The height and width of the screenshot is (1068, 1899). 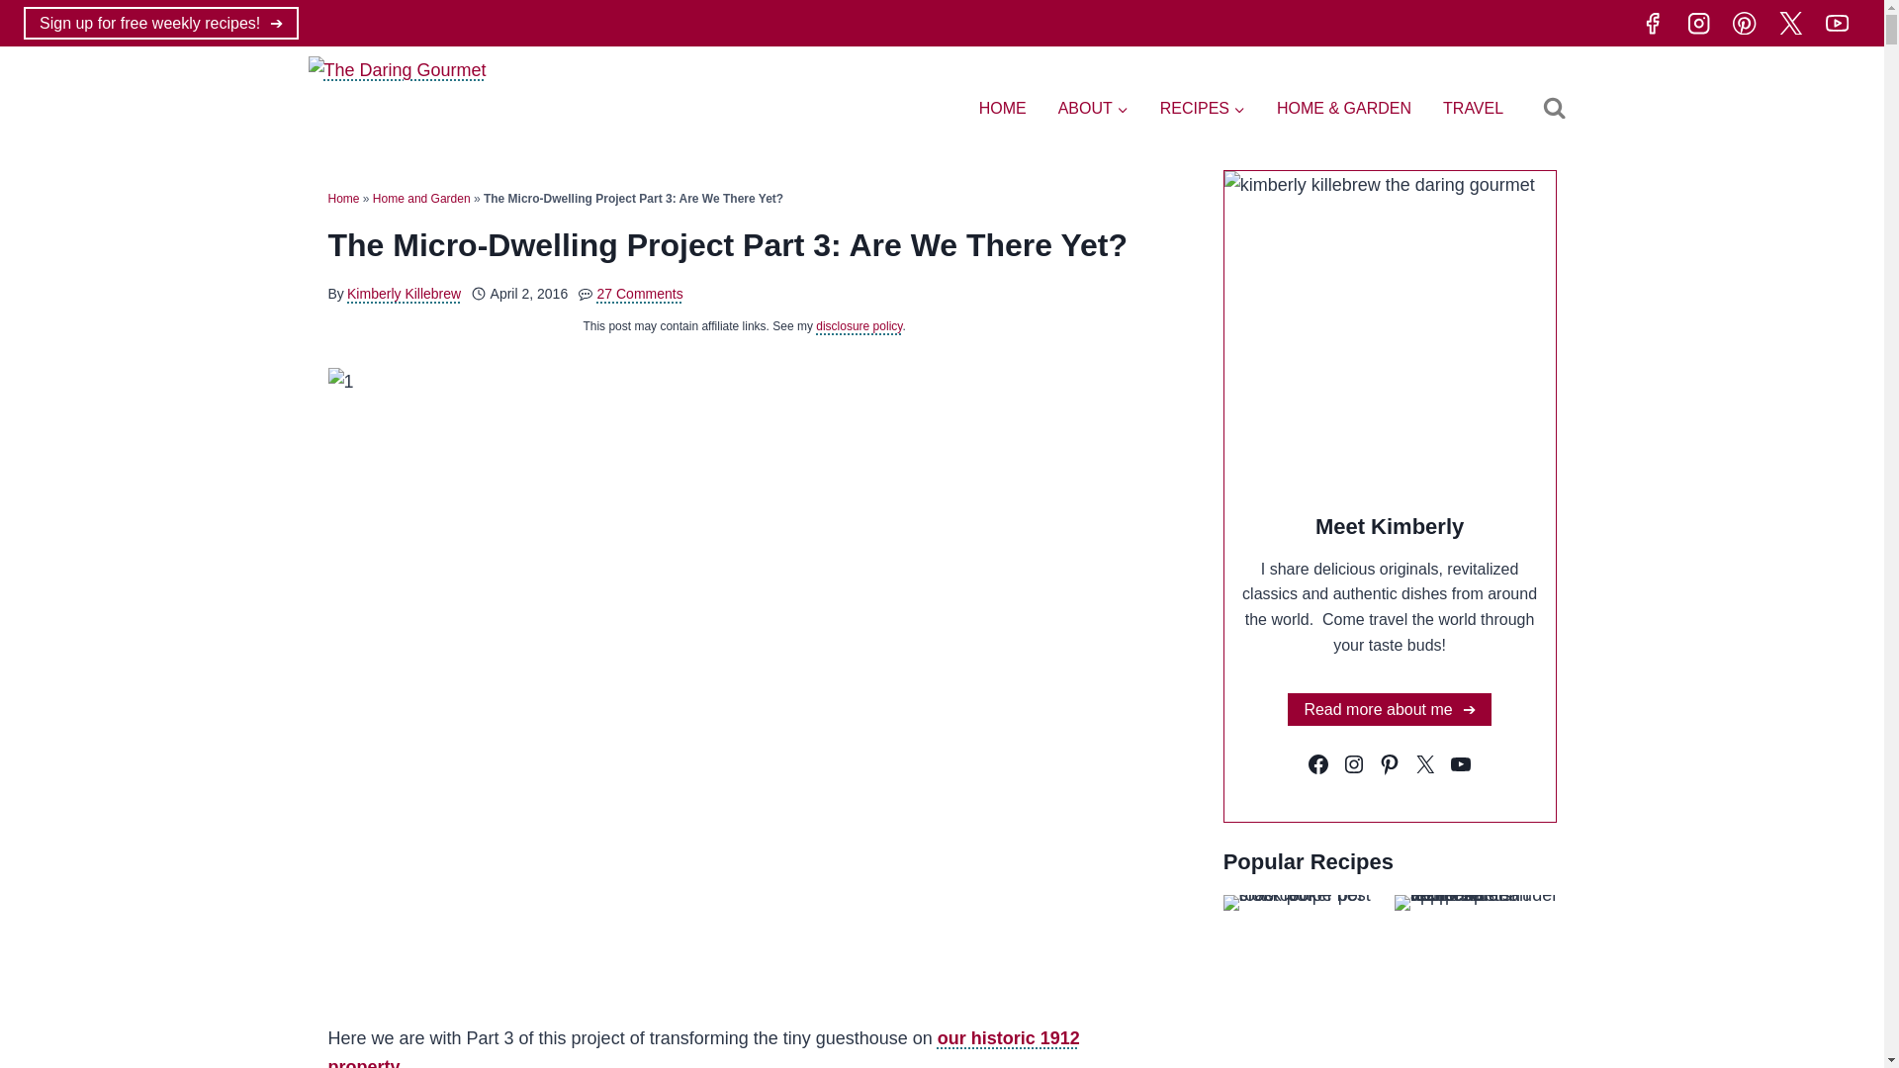 What do you see at coordinates (421, 199) in the screenshot?
I see `Home and Garden` at bounding box center [421, 199].